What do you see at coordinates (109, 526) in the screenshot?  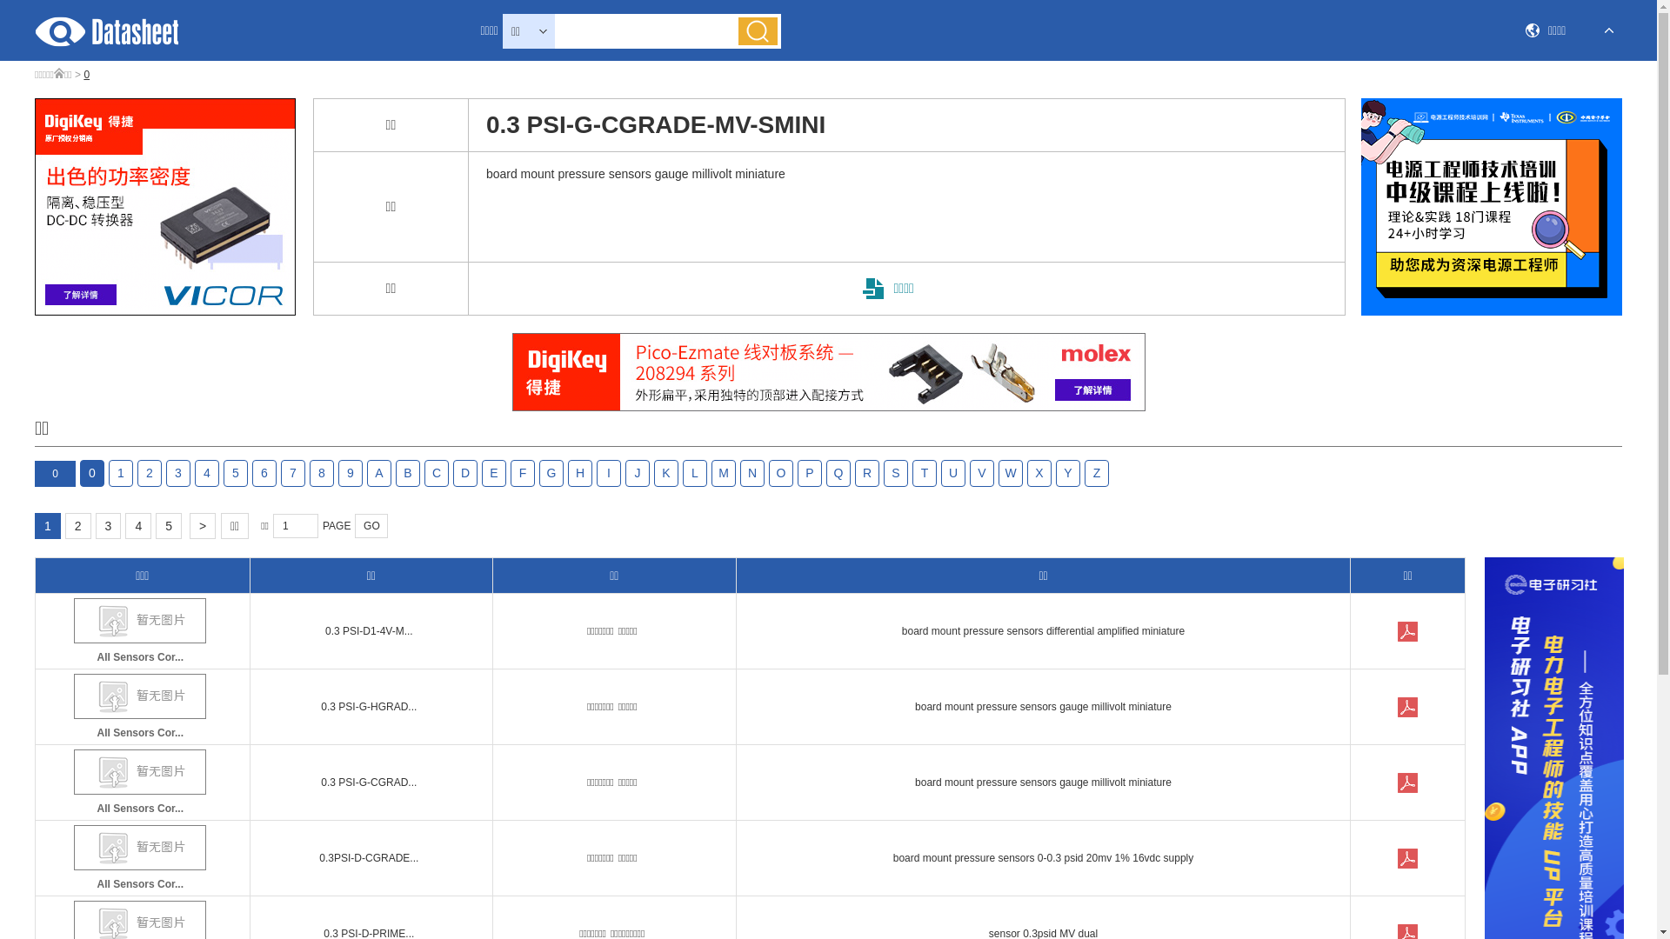 I see `3` at bounding box center [109, 526].